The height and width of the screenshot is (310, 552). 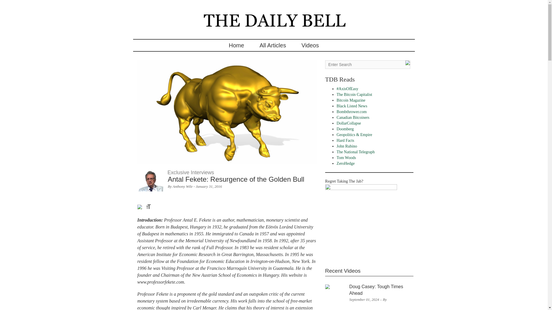 I want to click on Home, so click(x=236, y=45).